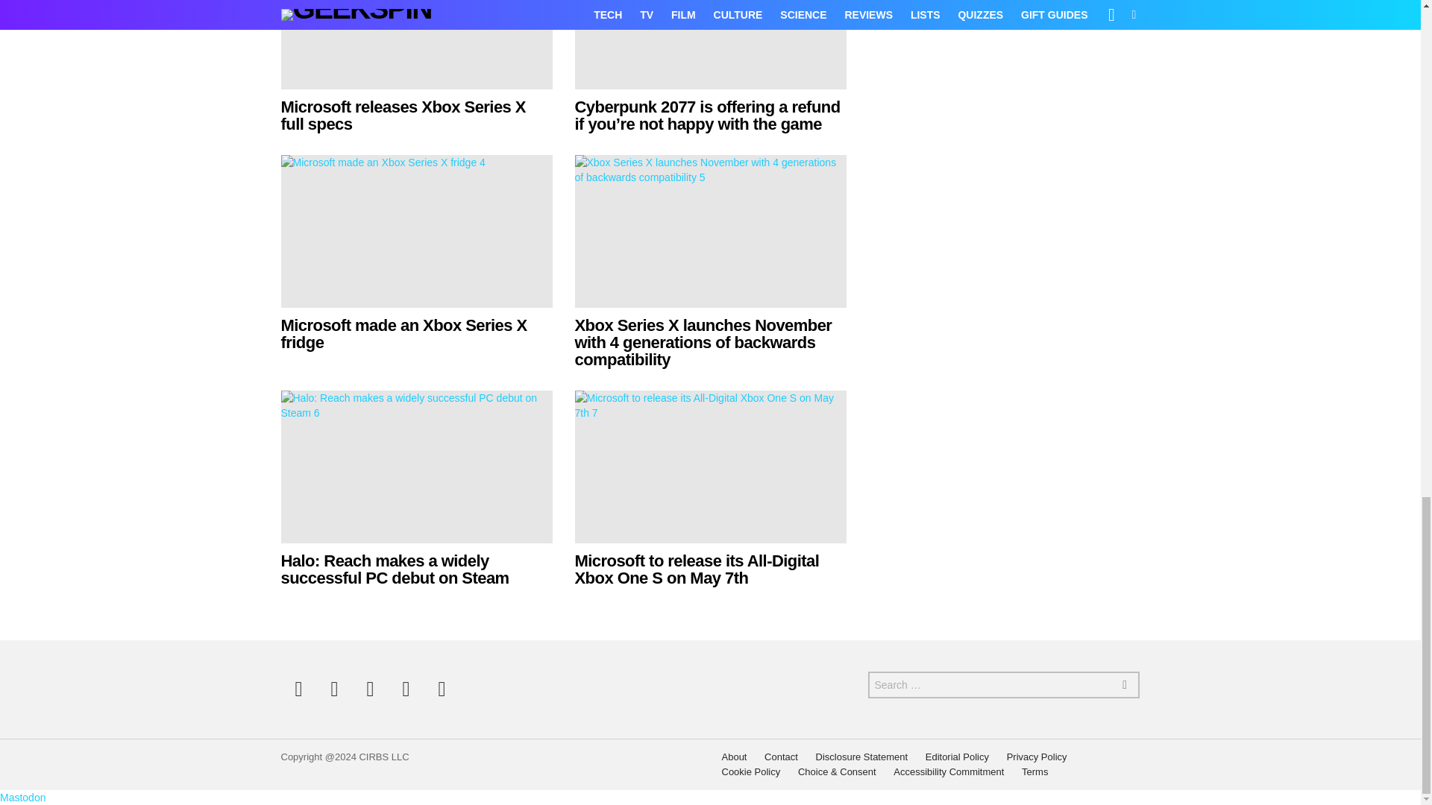  What do you see at coordinates (710, 467) in the screenshot?
I see `Microsoft to release its All-Digital Xbox One S on May 7th` at bounding box center [710, 467].